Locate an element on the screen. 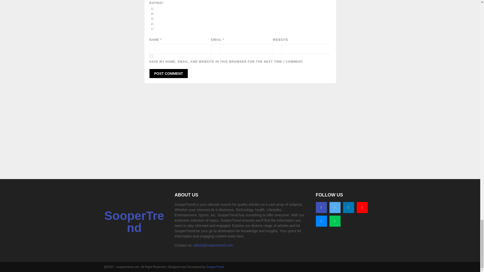 The height and width of the screenshot is (272, 484). Post Comment is located at coordinates (168, 74).